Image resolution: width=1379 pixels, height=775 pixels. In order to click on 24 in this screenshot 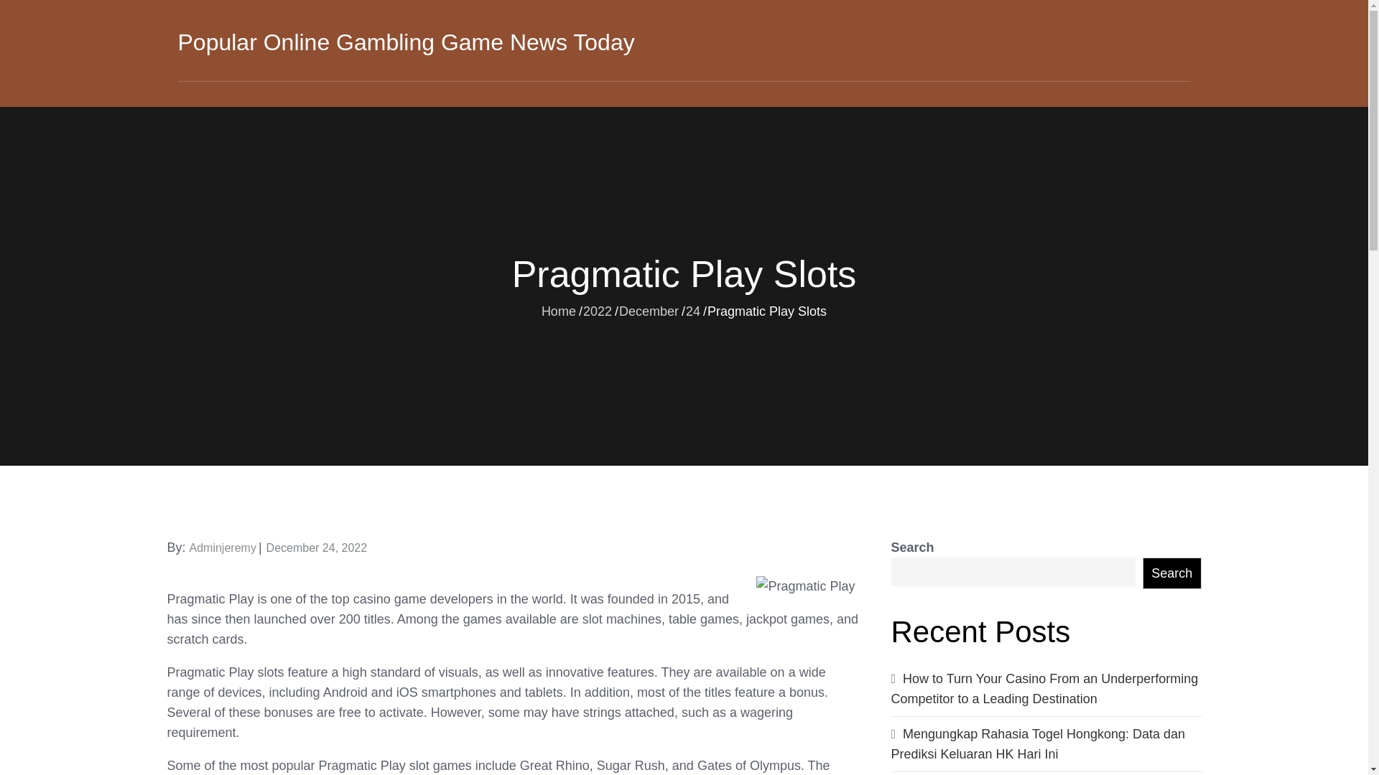, I will do `click(692, 310)`.